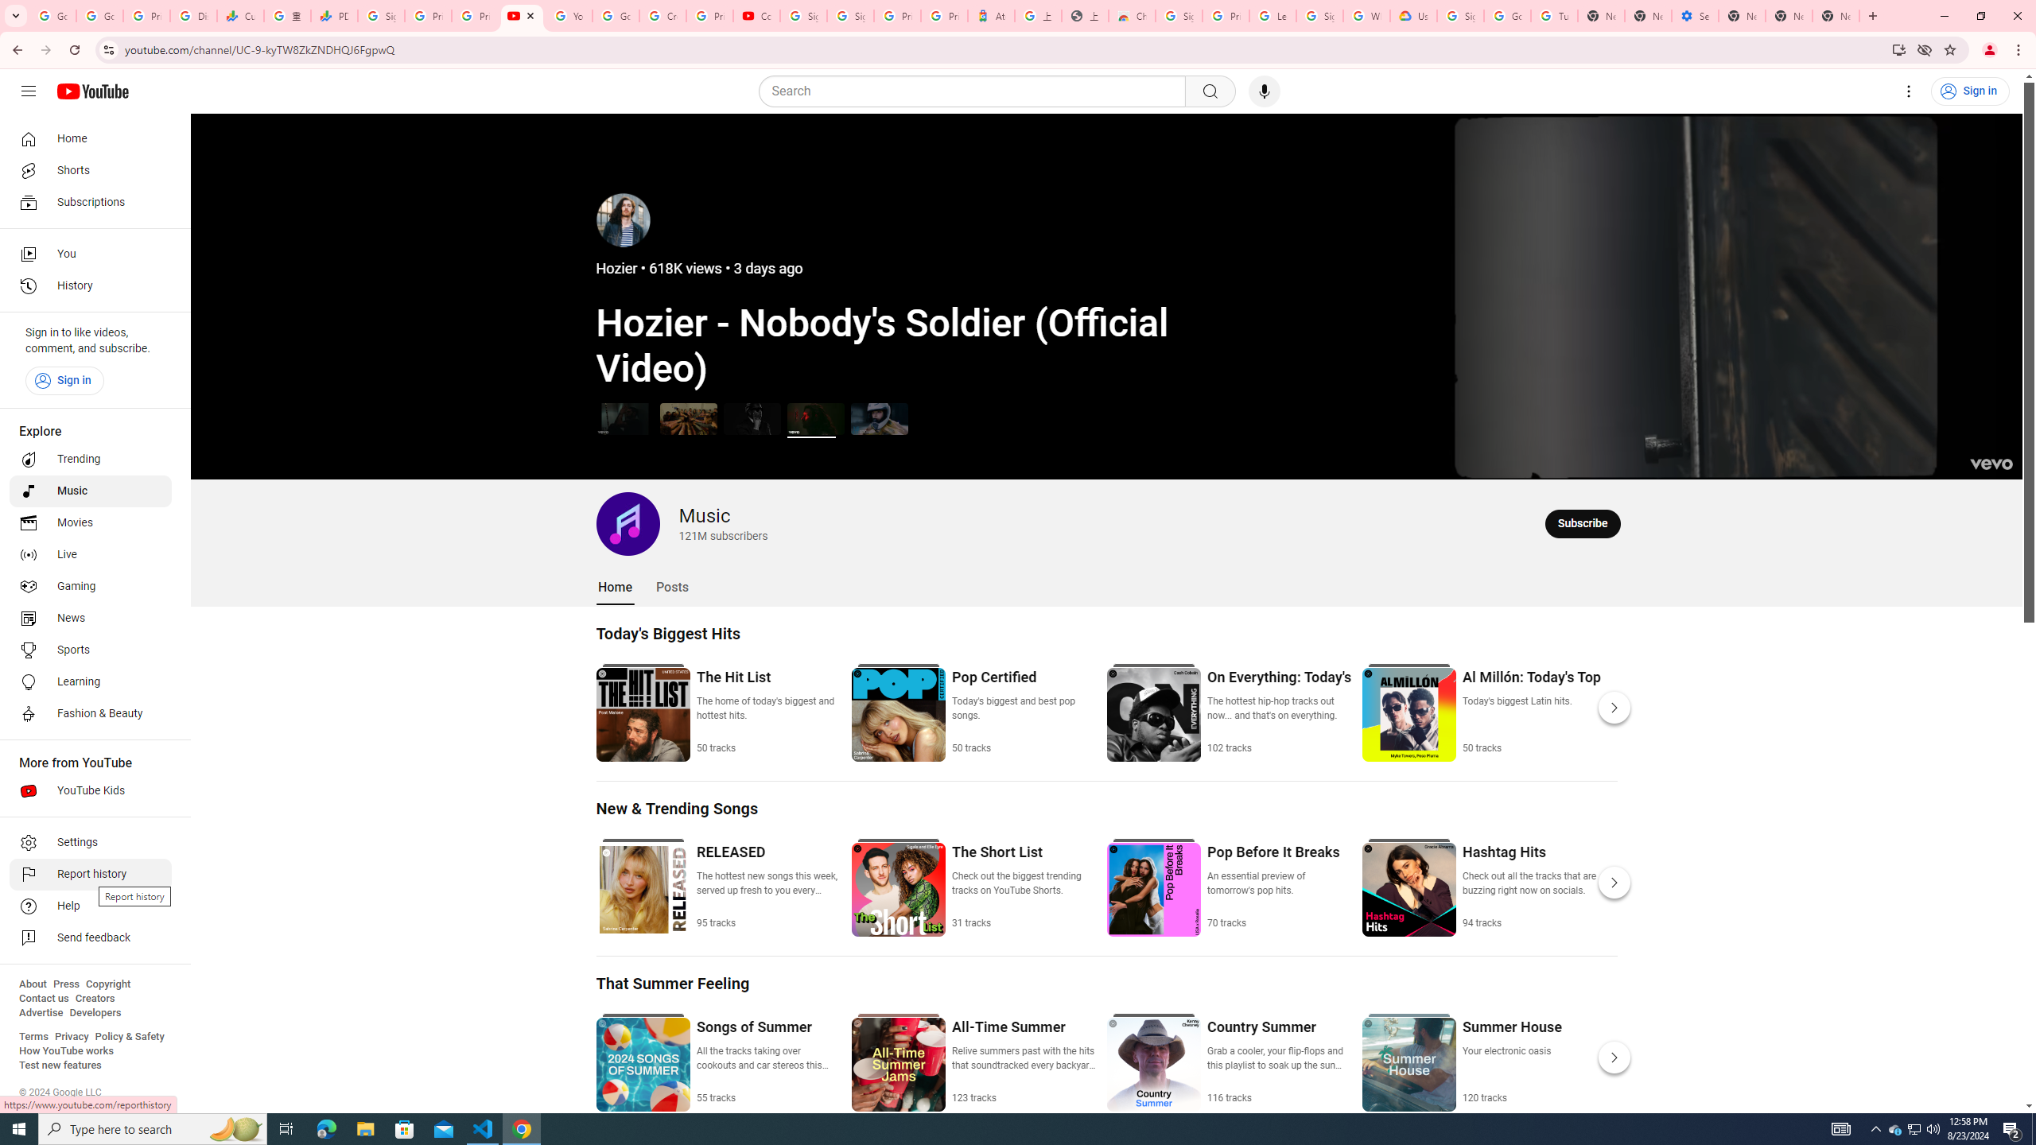 The width and height of the screenshot is (2036, 1145). What do you see at coordinates (91, 555) in the screenshot?
I see `Live` at bounding box center [91, 555].